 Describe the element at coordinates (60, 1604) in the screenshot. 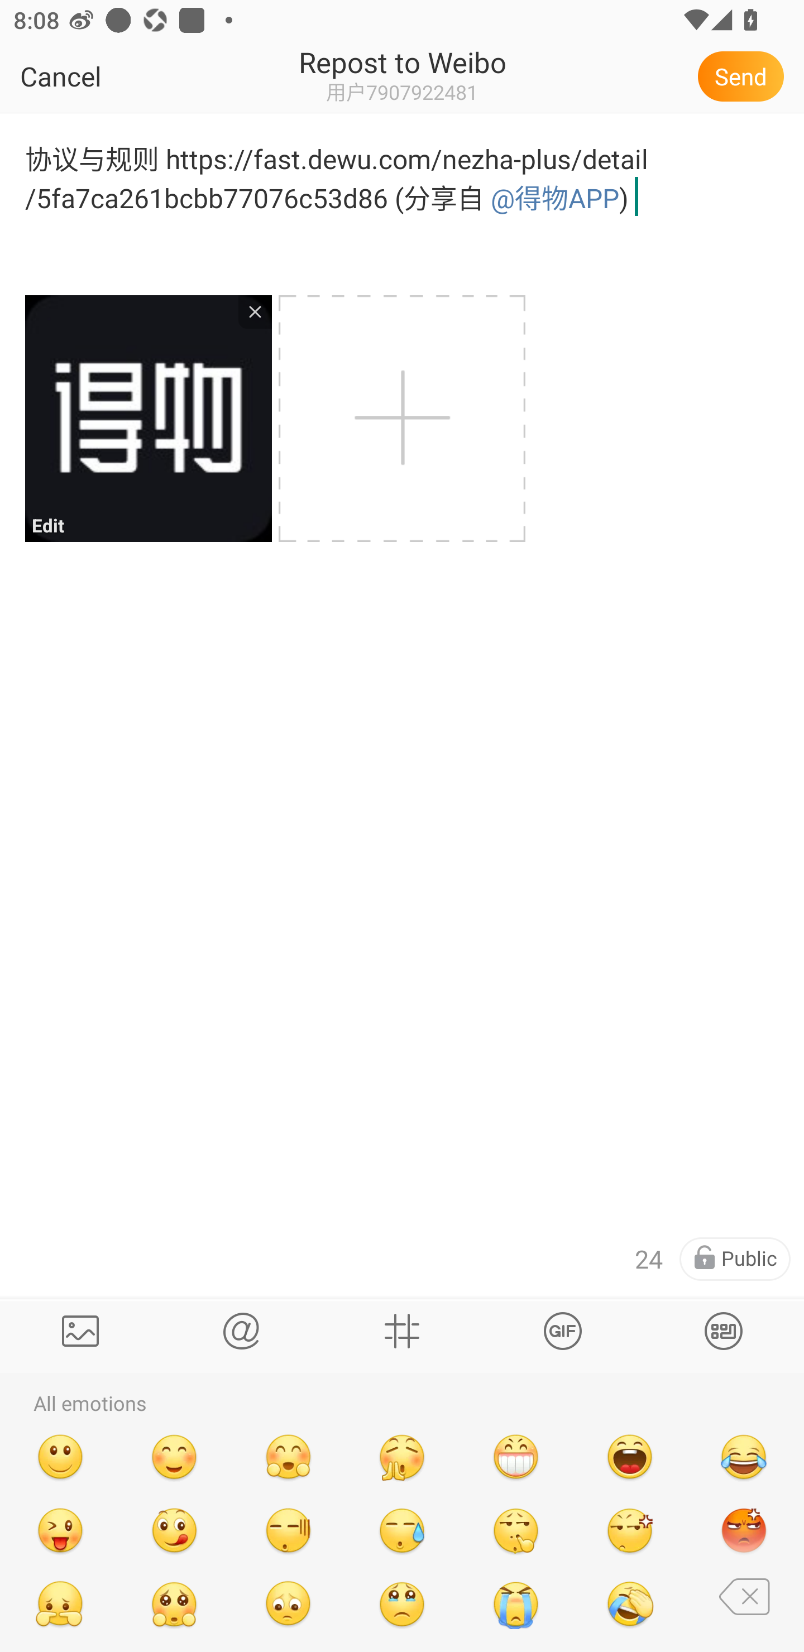

I see `委屈` at that location.